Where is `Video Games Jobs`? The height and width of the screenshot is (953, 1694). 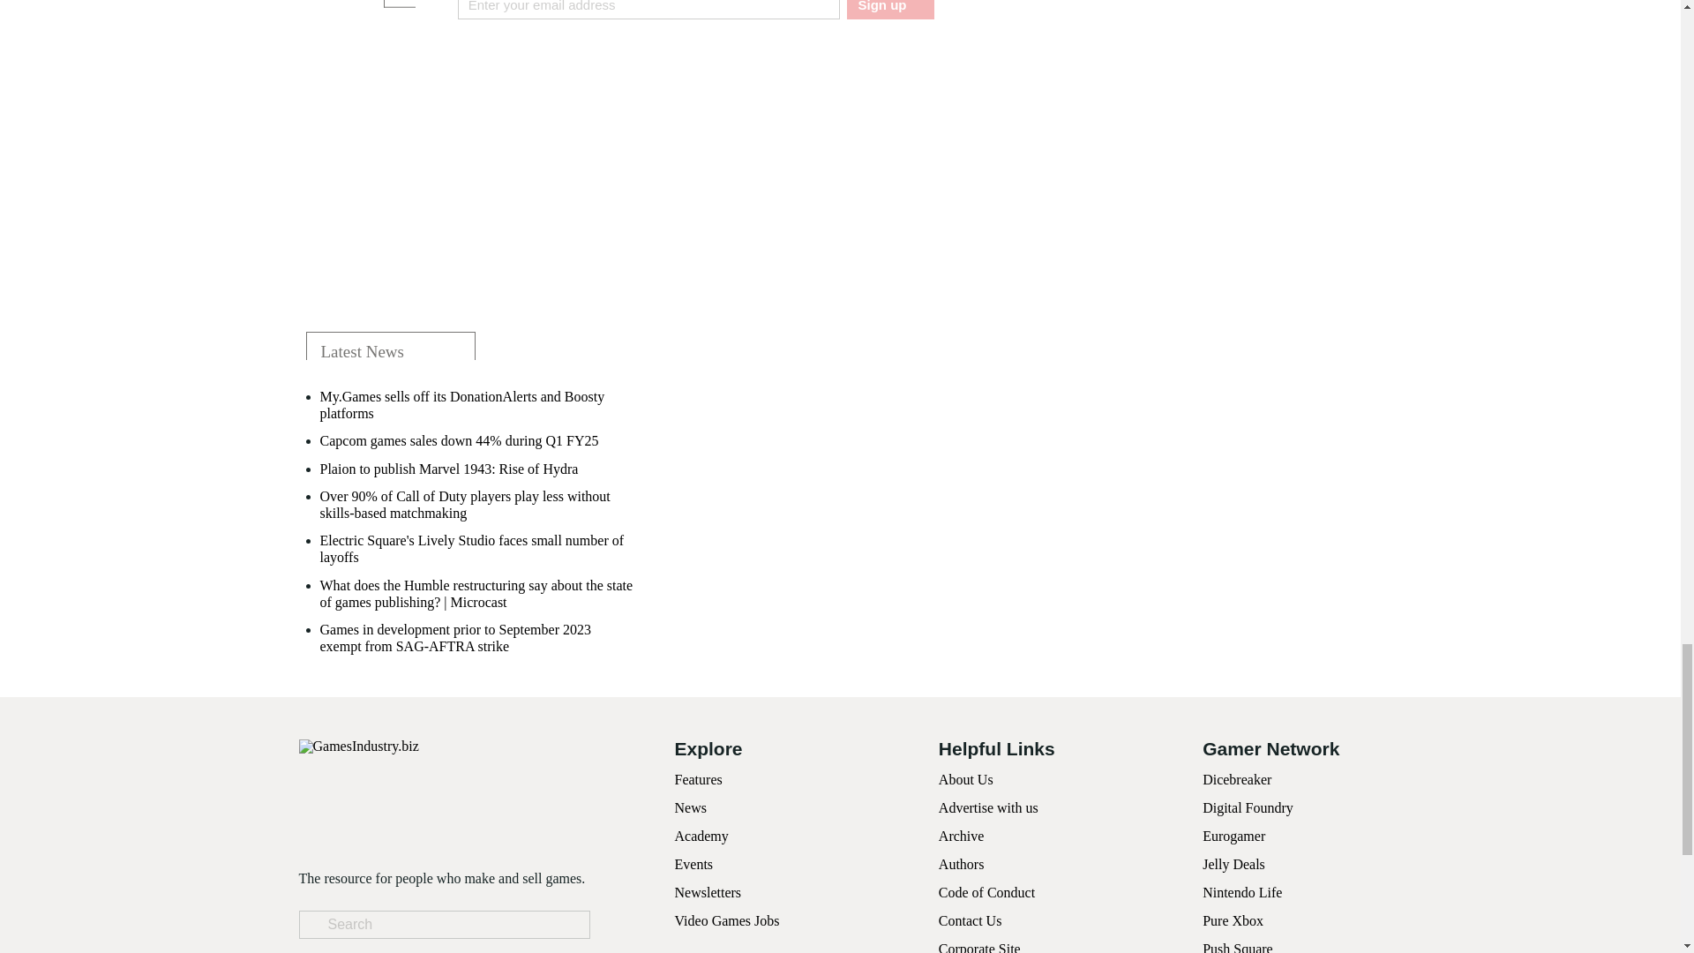 Video Games Jobs is located at coordinates (727, 919).